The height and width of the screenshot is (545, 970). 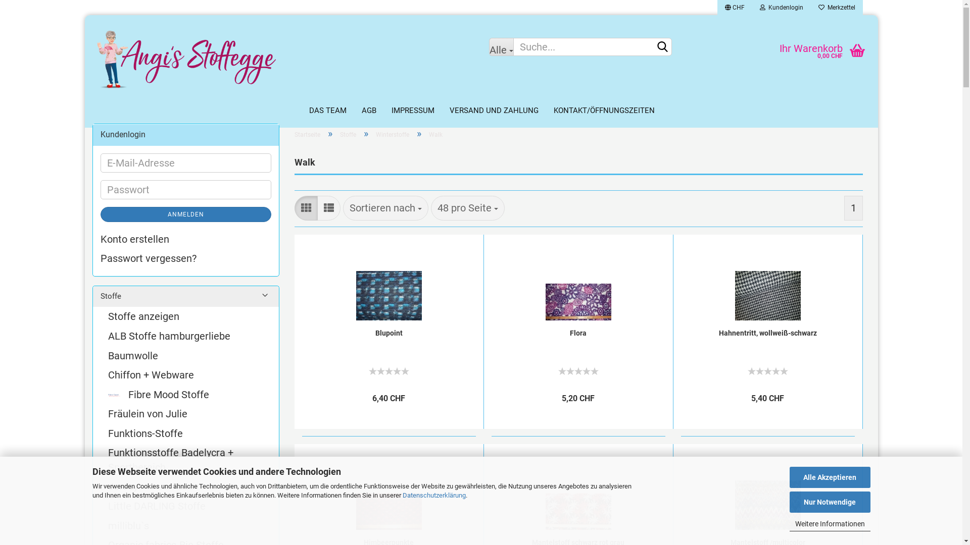 I want to click on Funktions-Stoffe, so click(x=186, y=434).